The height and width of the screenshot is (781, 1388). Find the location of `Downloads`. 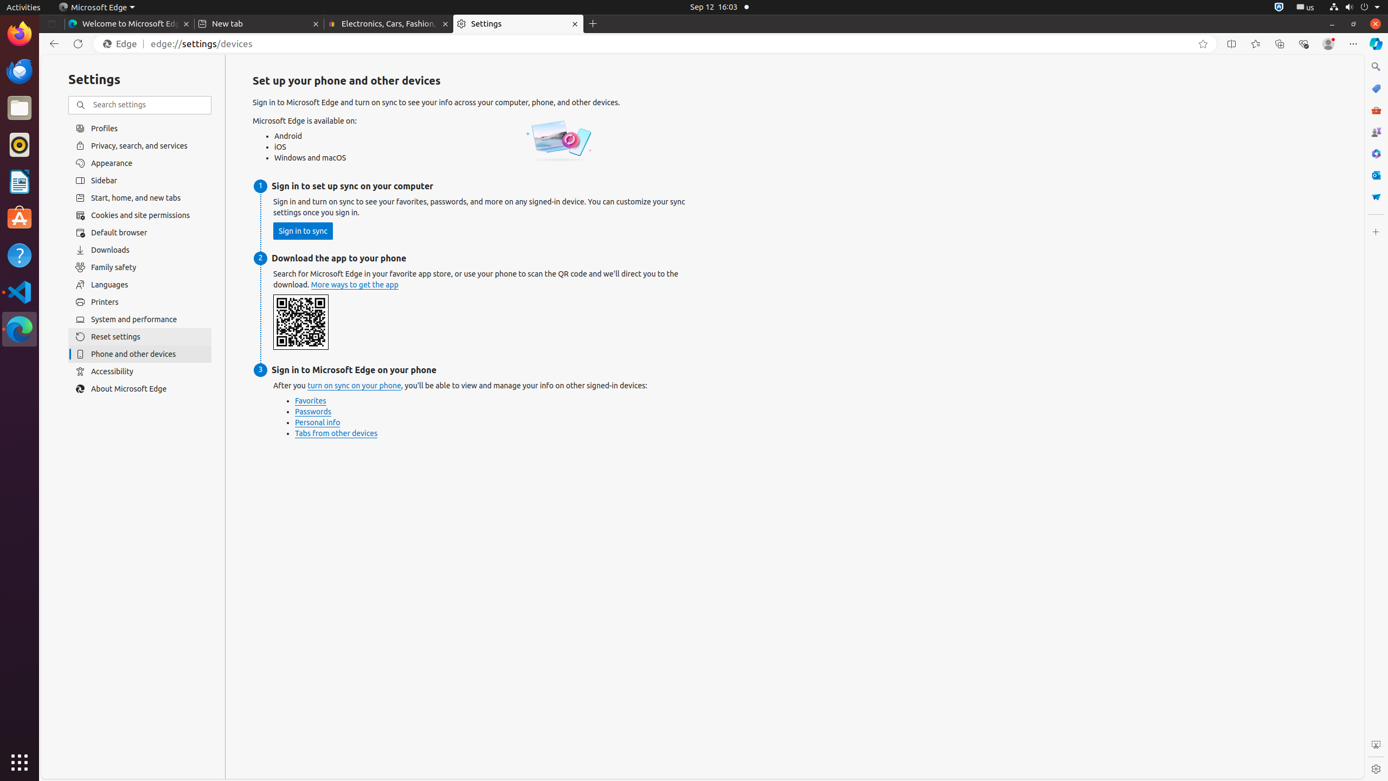

Downloads is located at coordinates (140, 250).